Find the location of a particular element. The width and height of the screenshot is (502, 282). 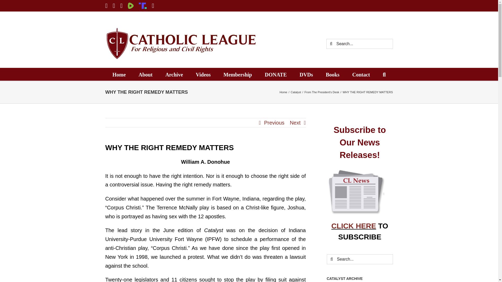

DONATE is located at coordinates (276, 74).